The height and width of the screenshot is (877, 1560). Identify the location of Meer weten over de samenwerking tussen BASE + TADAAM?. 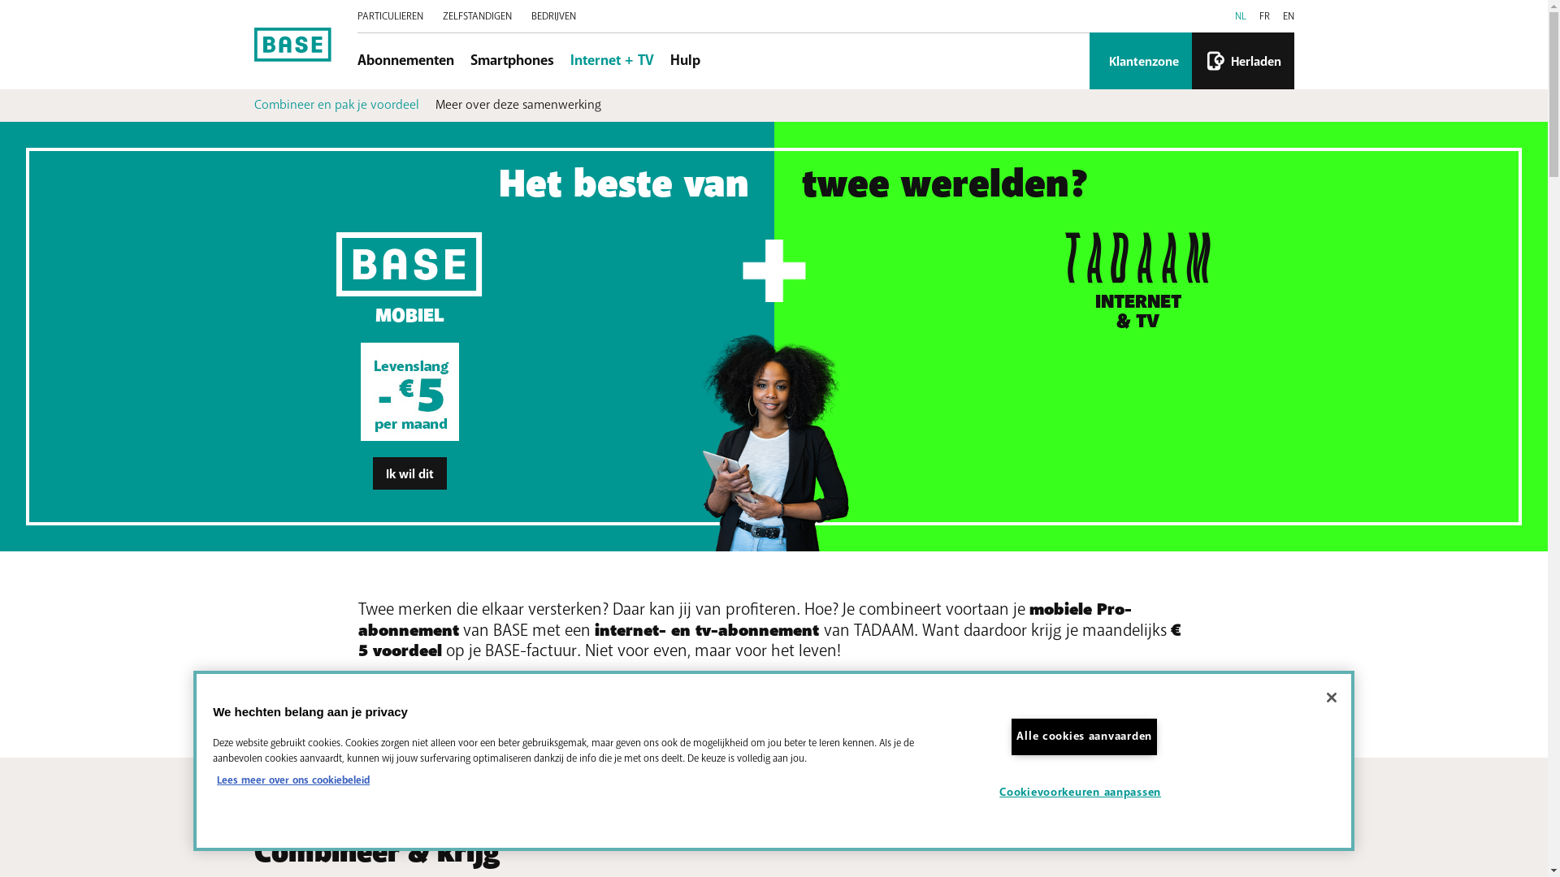
(541, 698).